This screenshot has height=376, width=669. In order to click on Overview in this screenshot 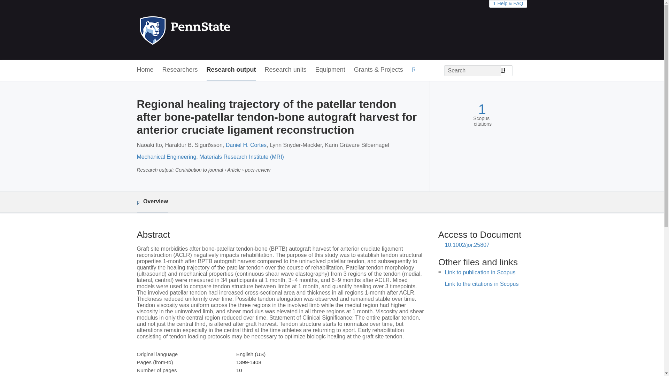, I will do `click(152, 202)`.